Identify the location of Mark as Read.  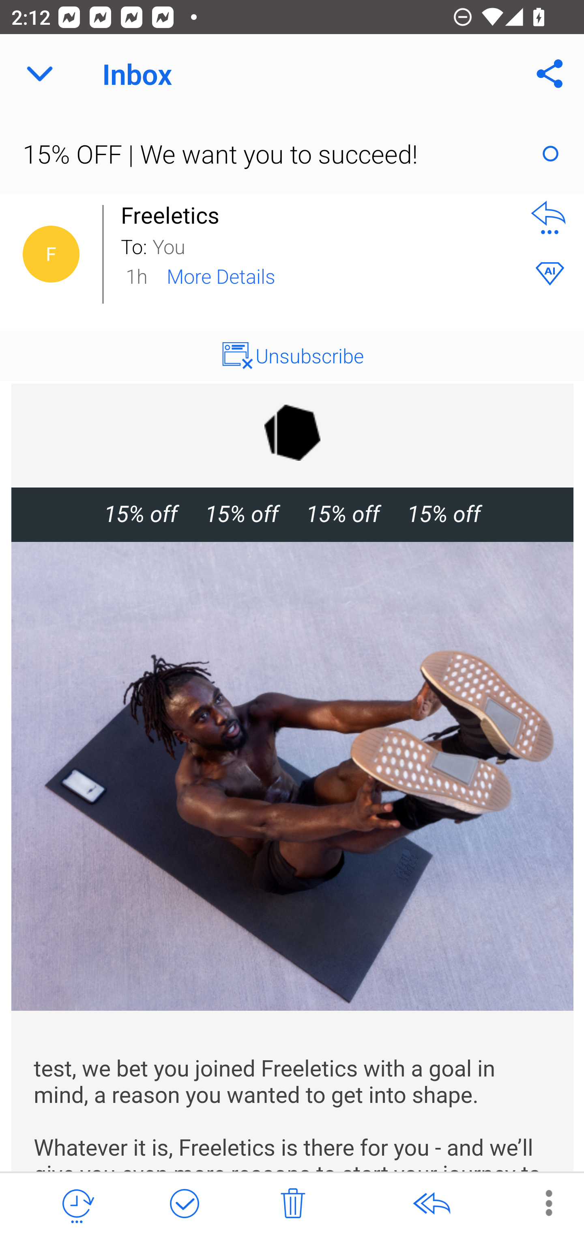
(550, 153).